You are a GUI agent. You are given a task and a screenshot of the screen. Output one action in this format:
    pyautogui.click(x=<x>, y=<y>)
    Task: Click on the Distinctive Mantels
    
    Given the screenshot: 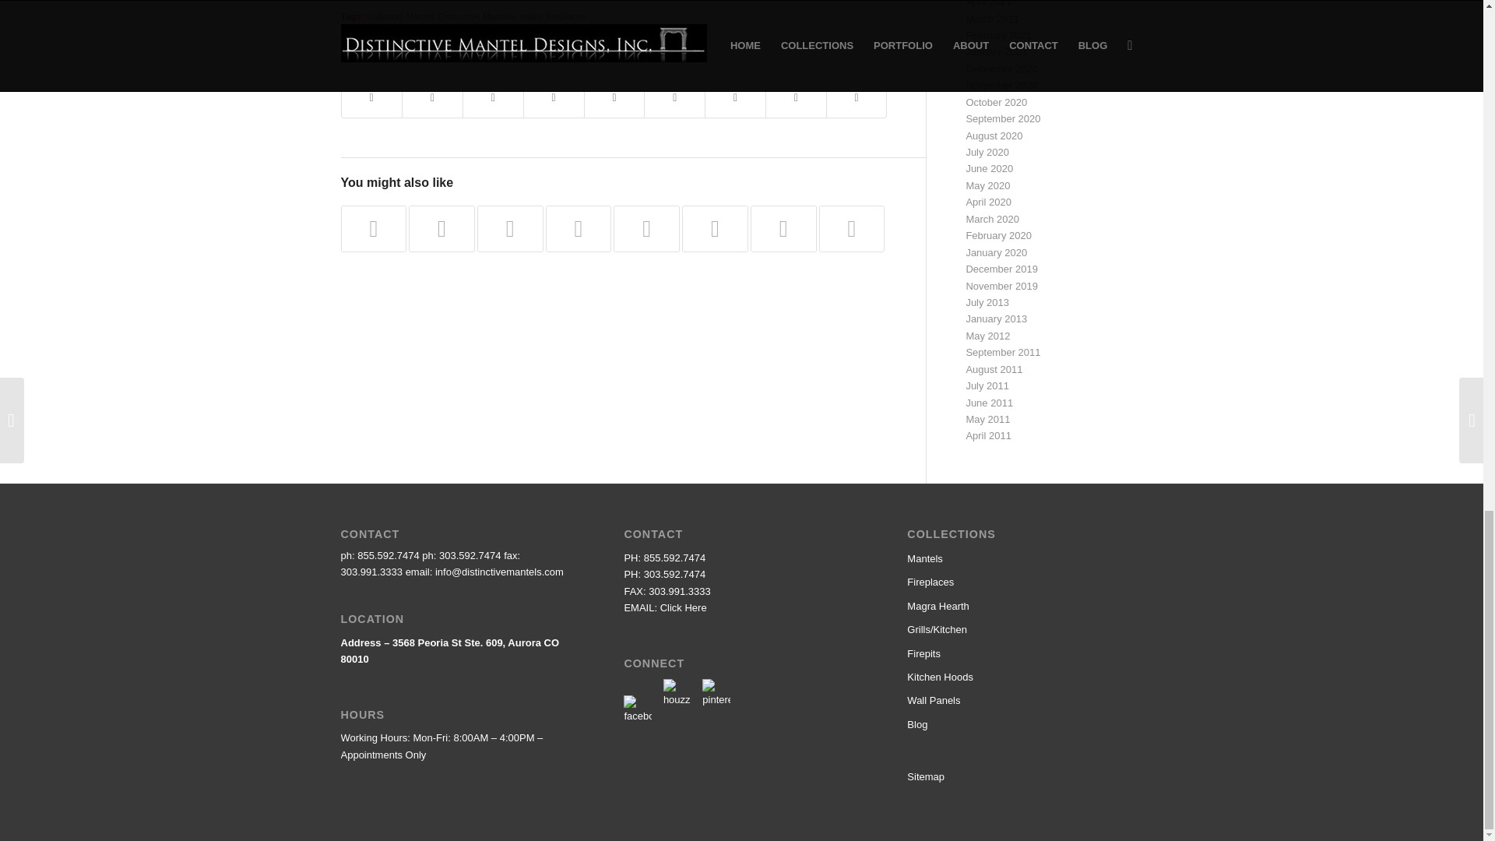 What is the action you would take?
    pyautogui.click(x=476, y=16)
    